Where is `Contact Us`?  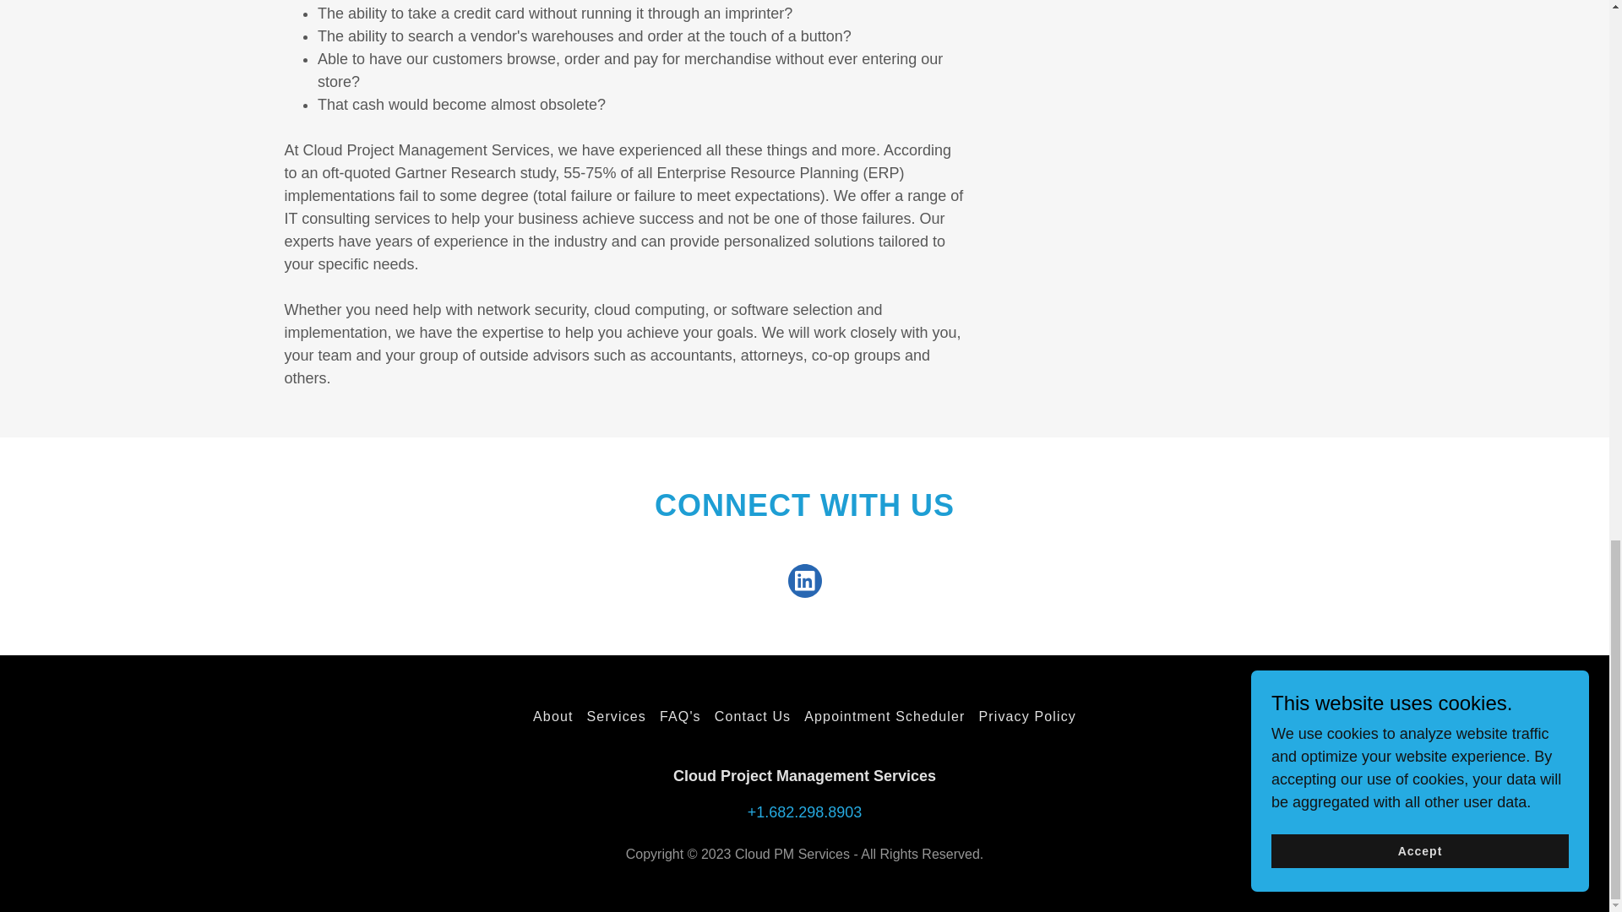 Contact Us is located at coordinates (752, 716).